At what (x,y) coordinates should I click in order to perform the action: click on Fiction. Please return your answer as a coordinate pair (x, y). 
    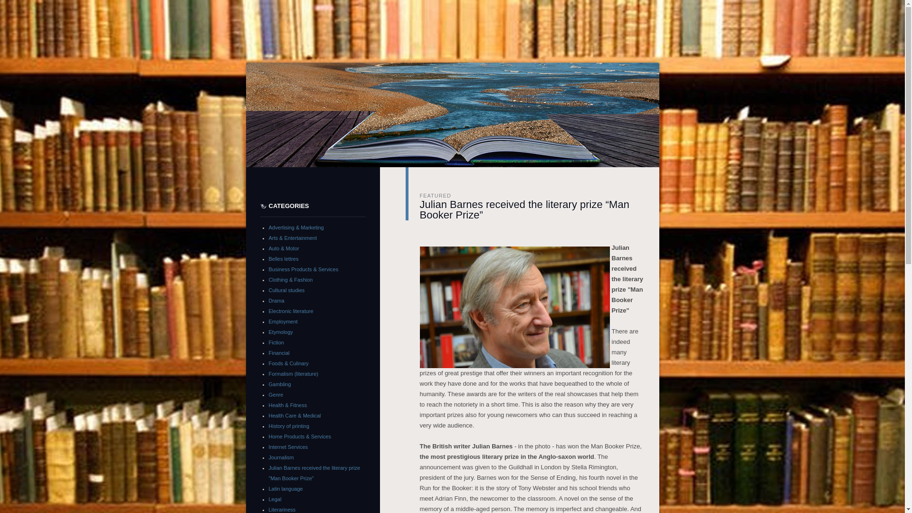
    Looking at the image, I should click on (276, 342).